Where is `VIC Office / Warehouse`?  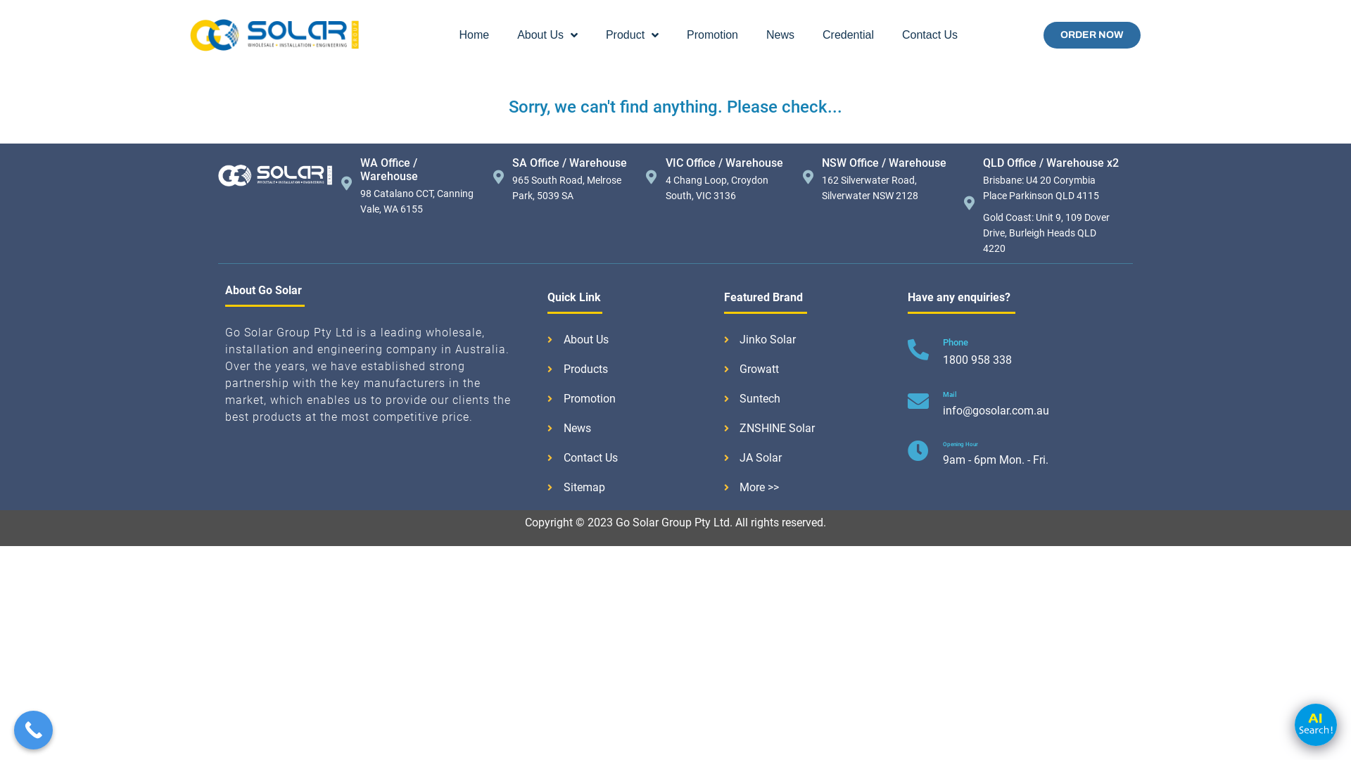 VIC Office / Warehouse is located at coordinates (725, 163).